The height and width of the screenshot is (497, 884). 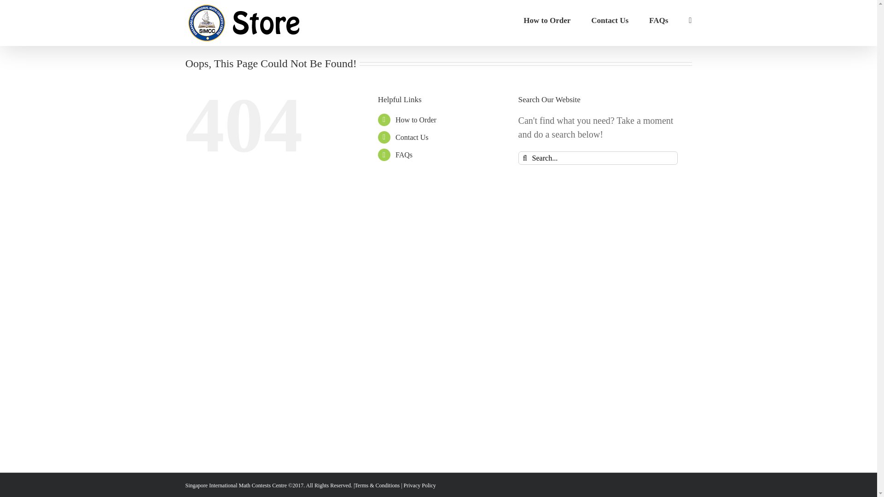 What do you see at coordinates (404, 155) in the screenshot?
I see `FAQs` at bounding box center [404, 155].